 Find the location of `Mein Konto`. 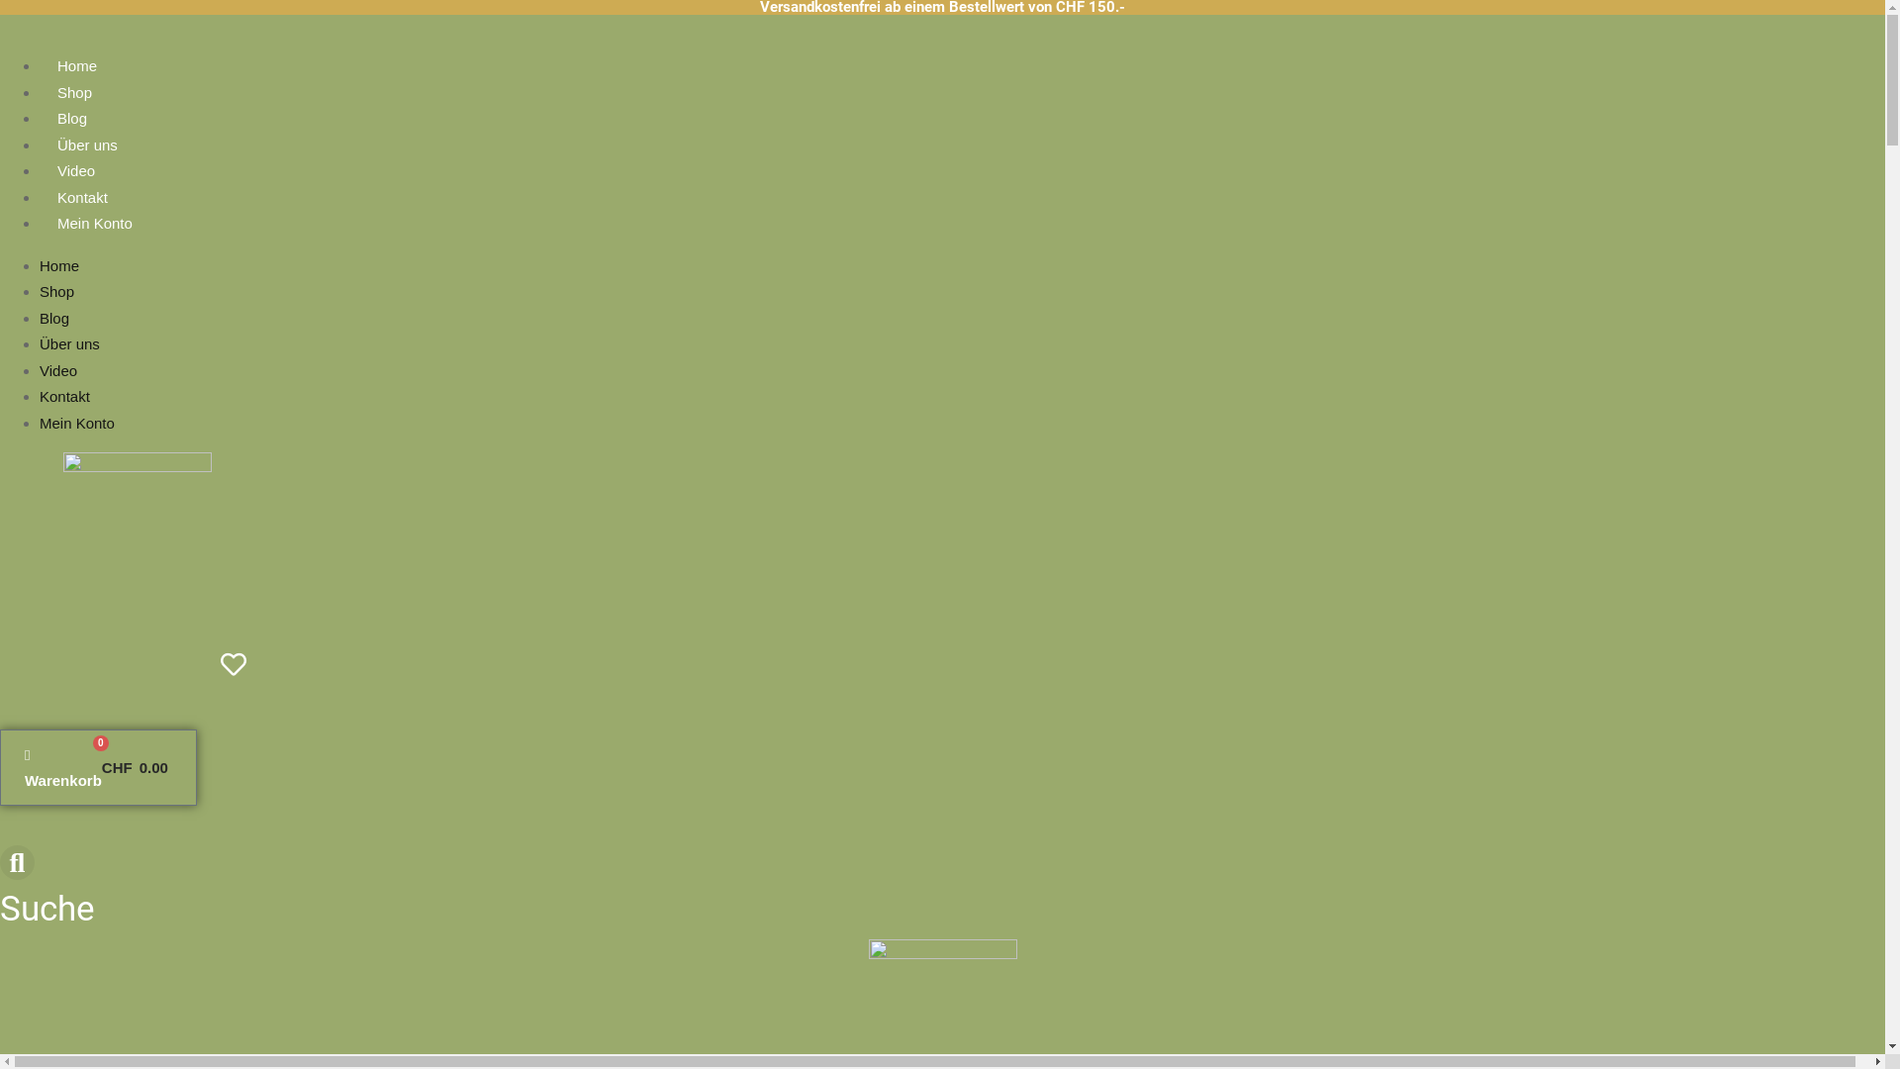

Mein Konto is located at coordinates (77, 422).